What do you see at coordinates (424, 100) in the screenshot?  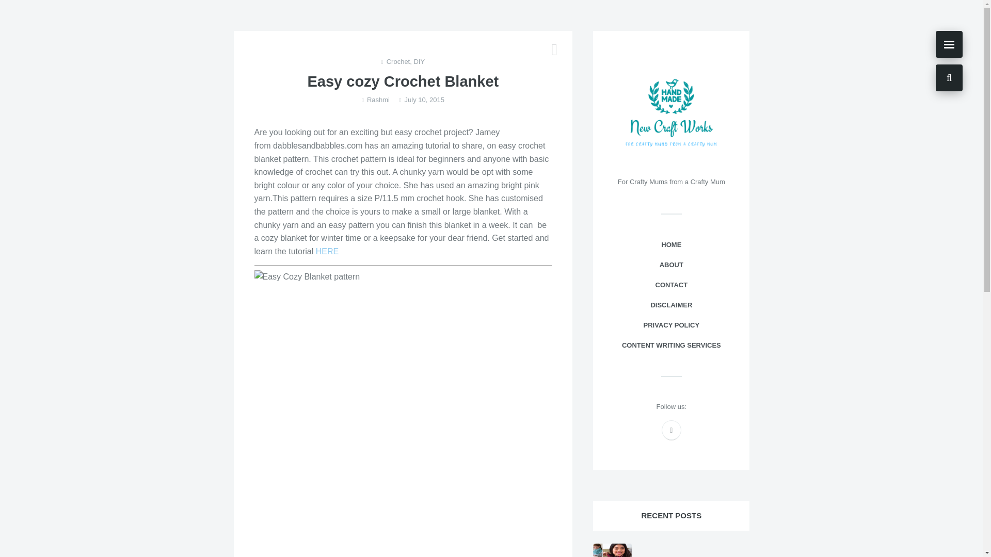 I see `July 10, 2015` at bounding box center [424, 100].